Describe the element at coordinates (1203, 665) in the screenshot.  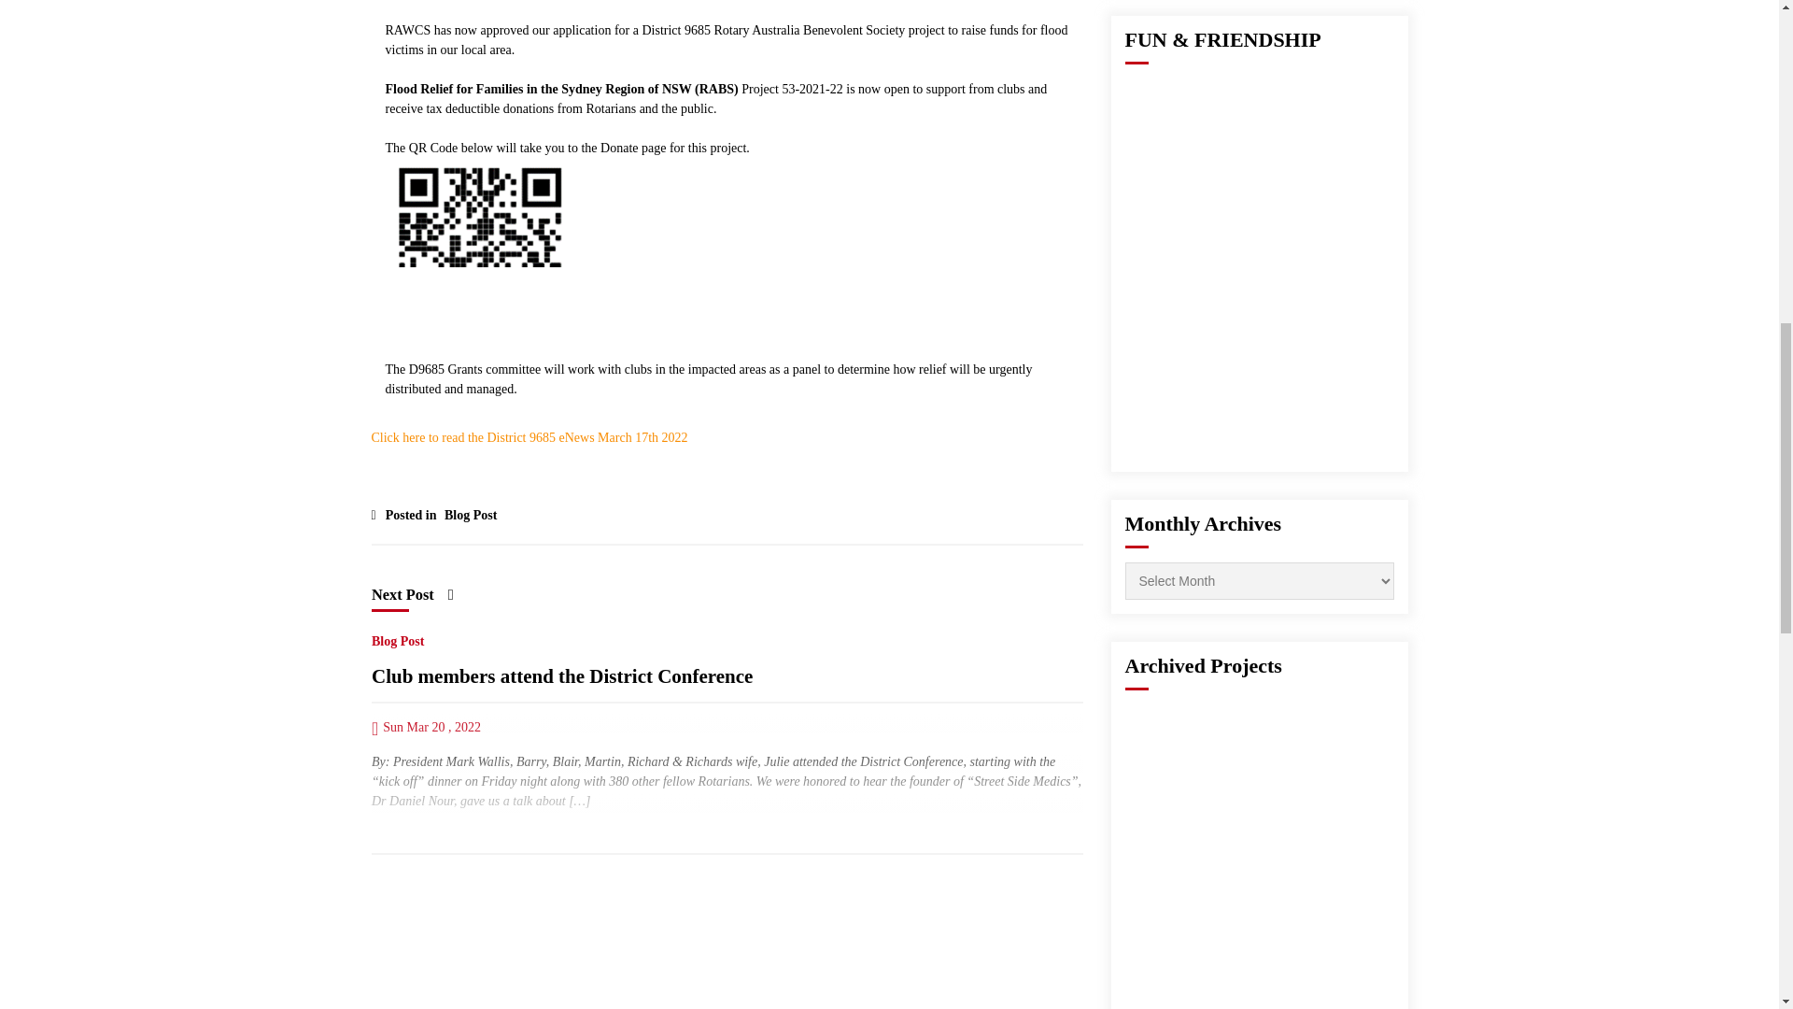
I see `Archived Projects` at that location.